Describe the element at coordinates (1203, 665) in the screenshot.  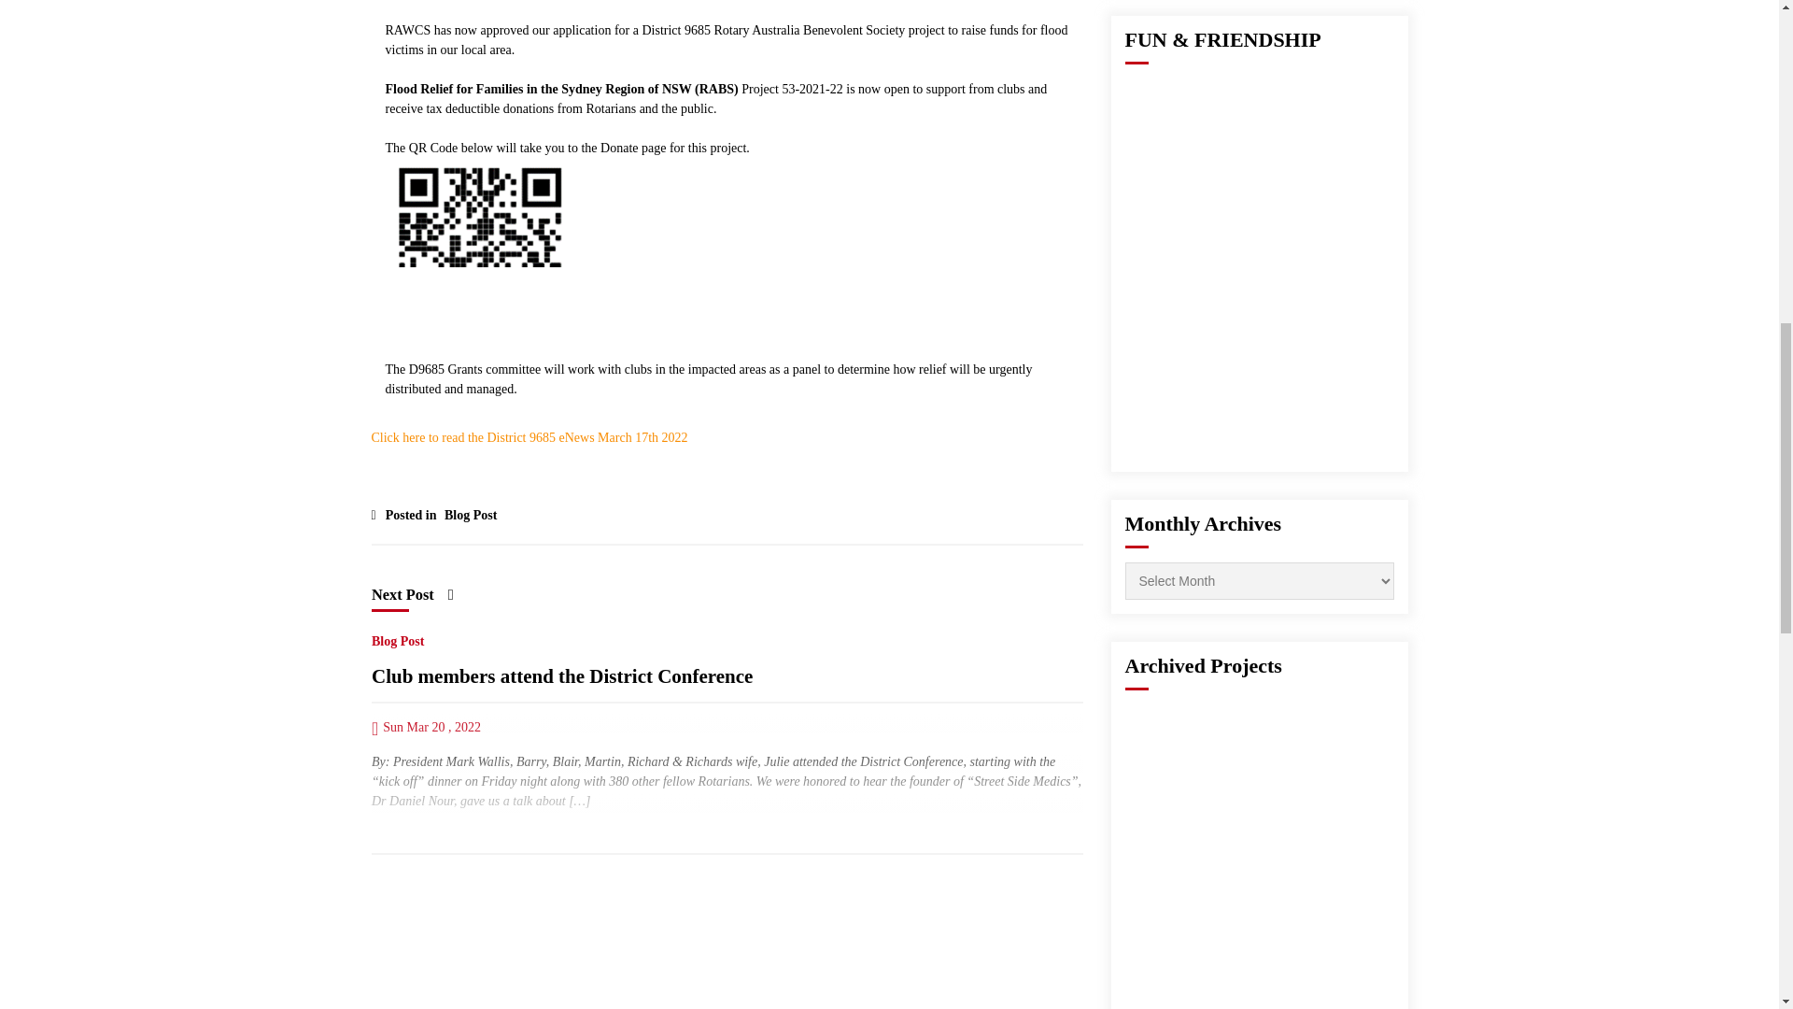
I see `Archived Projects` at that location.